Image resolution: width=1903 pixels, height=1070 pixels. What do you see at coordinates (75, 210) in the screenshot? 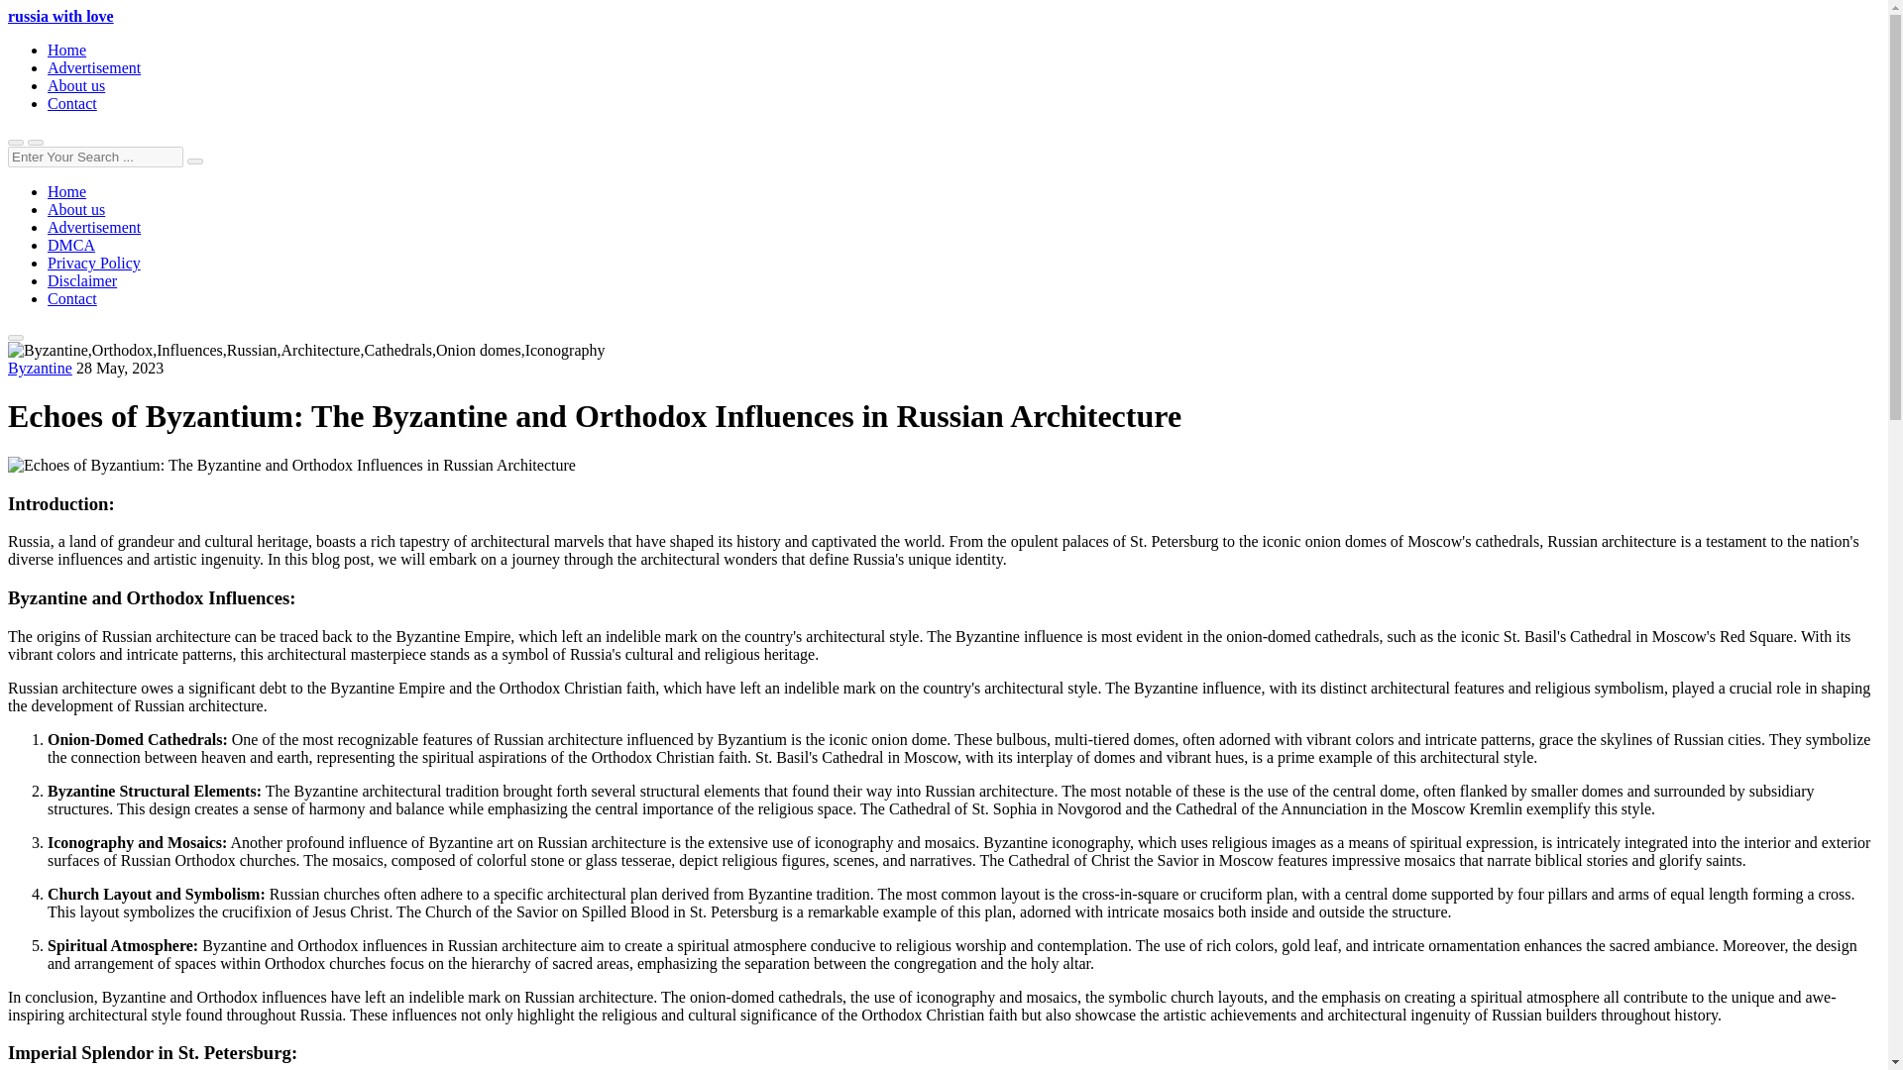
I see `About us` at bounding box center [75, 210].